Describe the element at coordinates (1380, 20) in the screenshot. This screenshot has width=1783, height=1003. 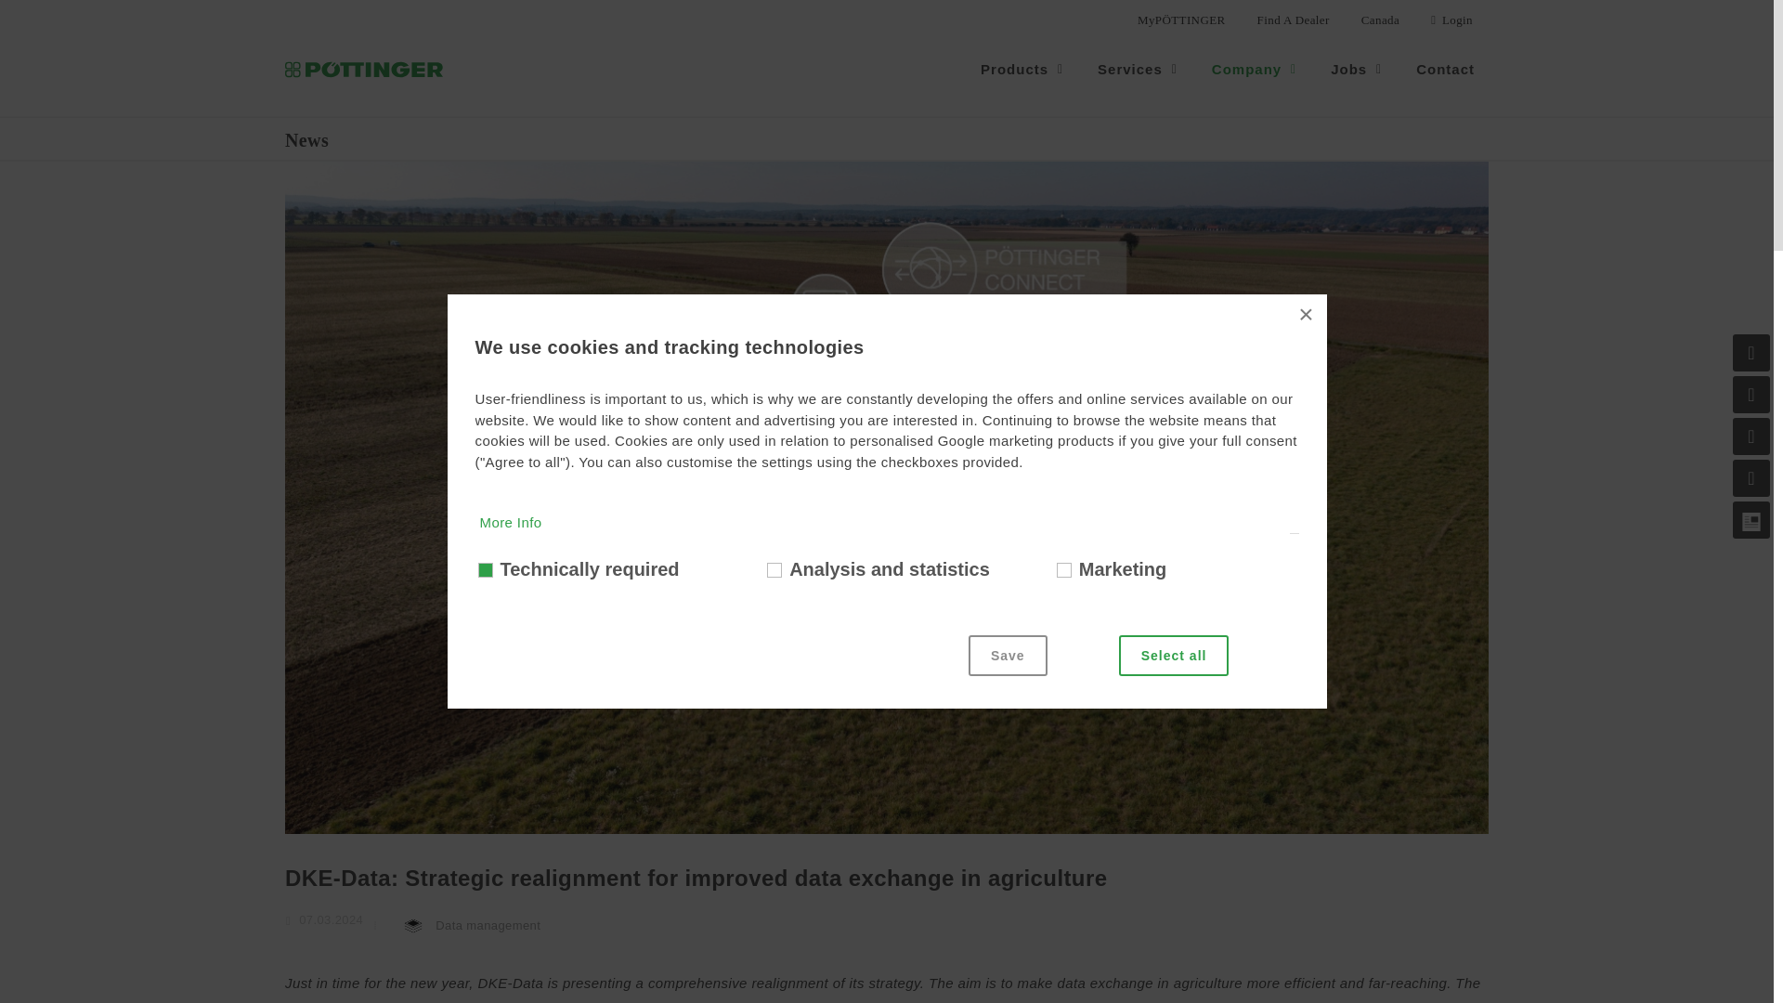
I see `Canada` at that location.